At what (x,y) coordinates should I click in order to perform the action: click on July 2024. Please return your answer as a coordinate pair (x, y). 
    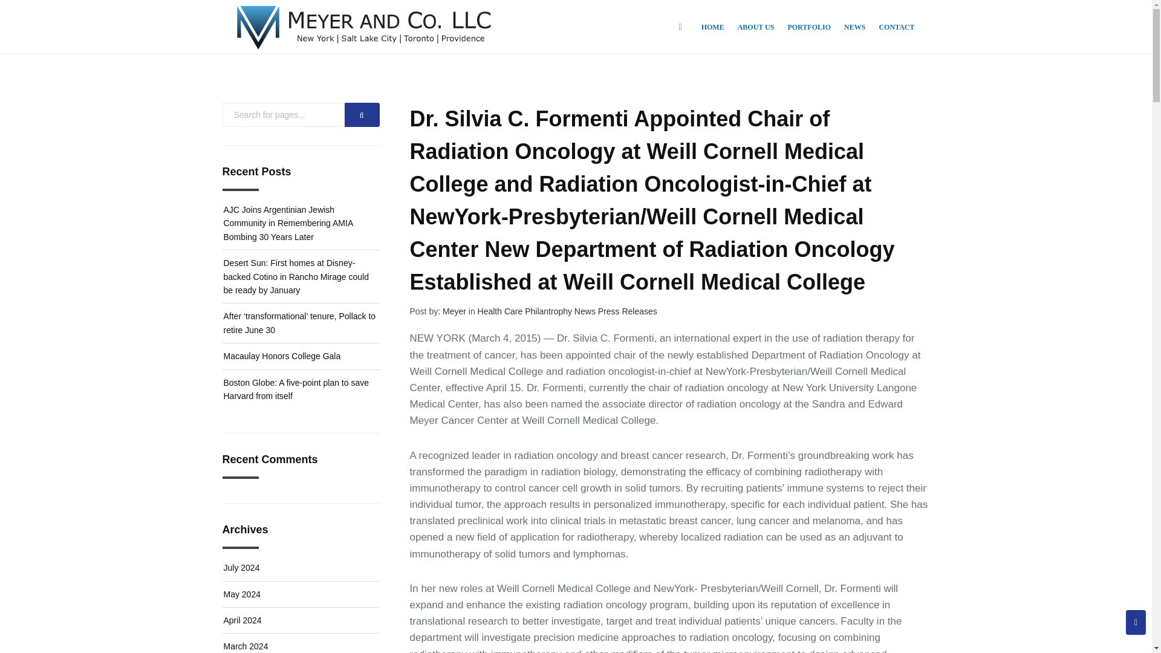
    Looking at the image, I should click on (242, 567).